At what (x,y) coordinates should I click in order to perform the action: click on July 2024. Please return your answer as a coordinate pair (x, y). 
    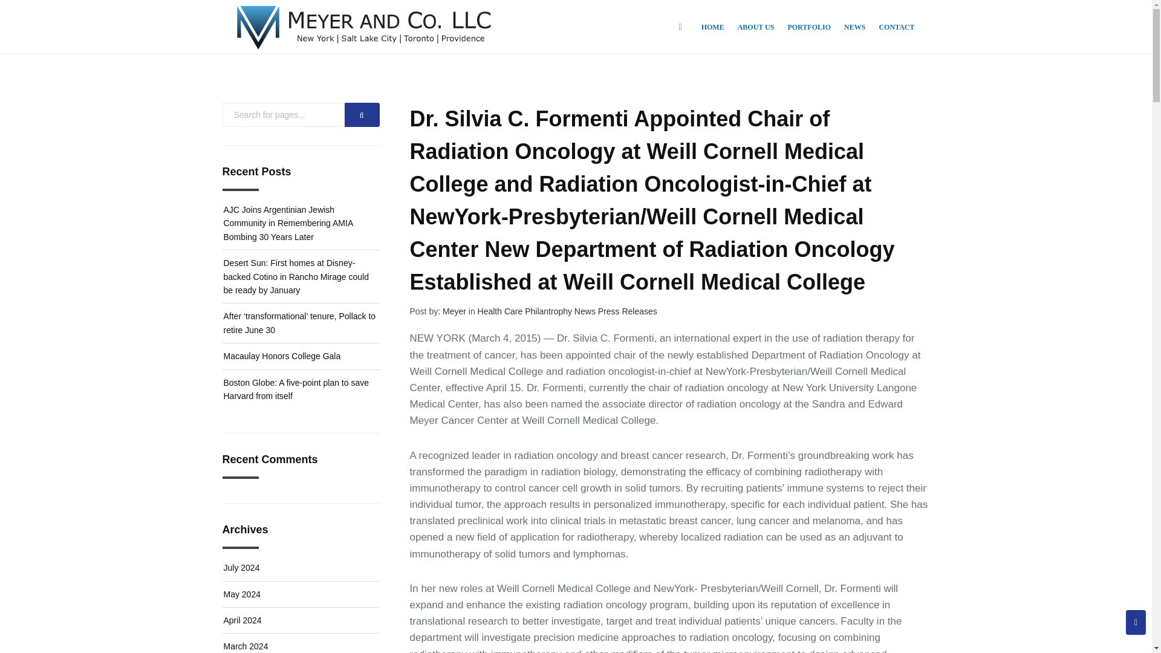
    Looking at the image, I should click on (242, 567).